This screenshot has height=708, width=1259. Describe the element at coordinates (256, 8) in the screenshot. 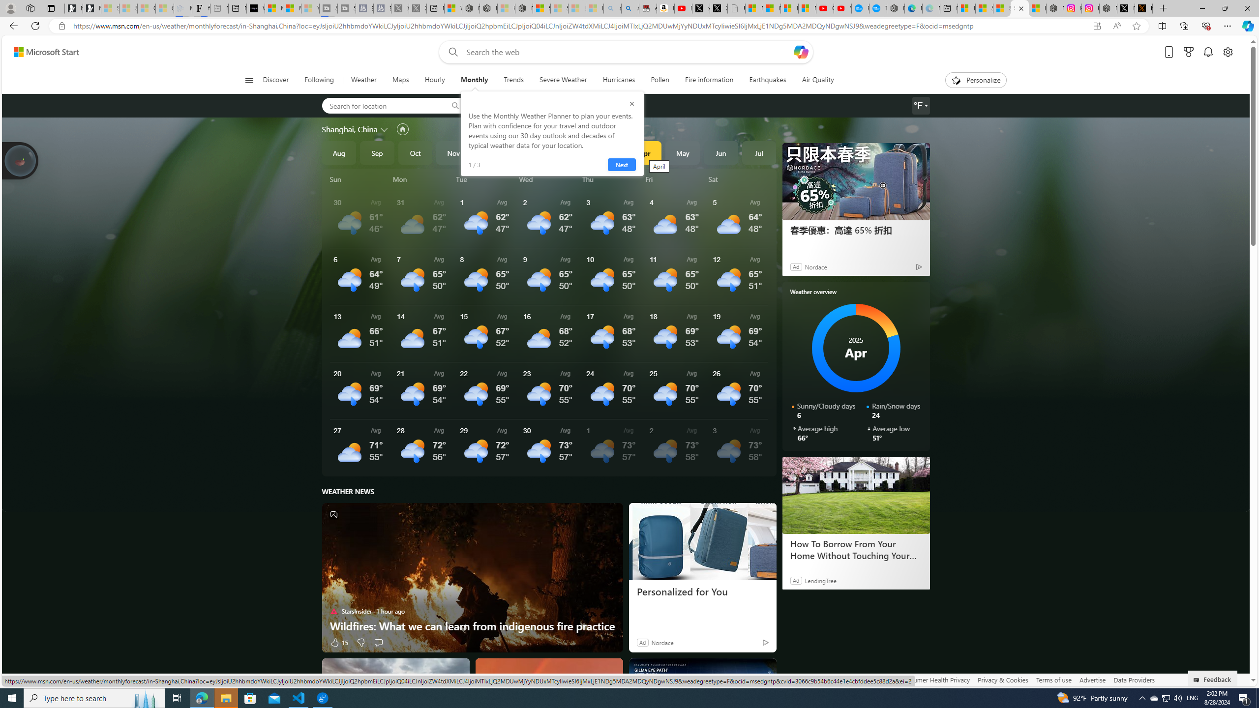

I see `What's the best AI voice generator? - voice.ai` at that location.